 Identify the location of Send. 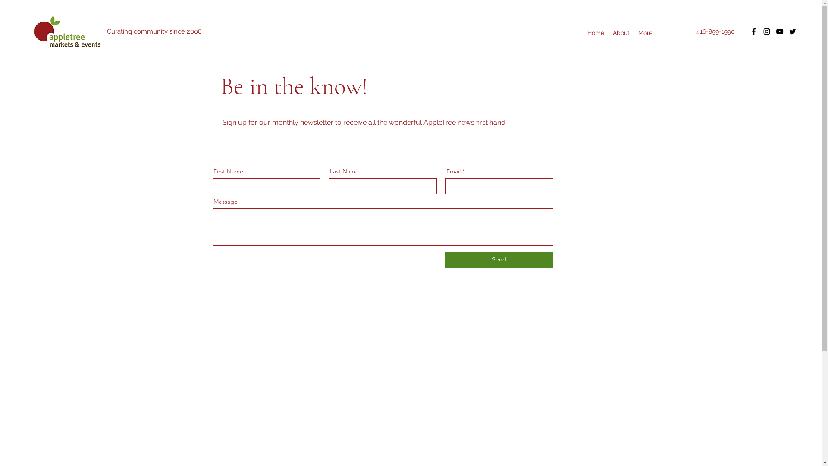
(499, 260).